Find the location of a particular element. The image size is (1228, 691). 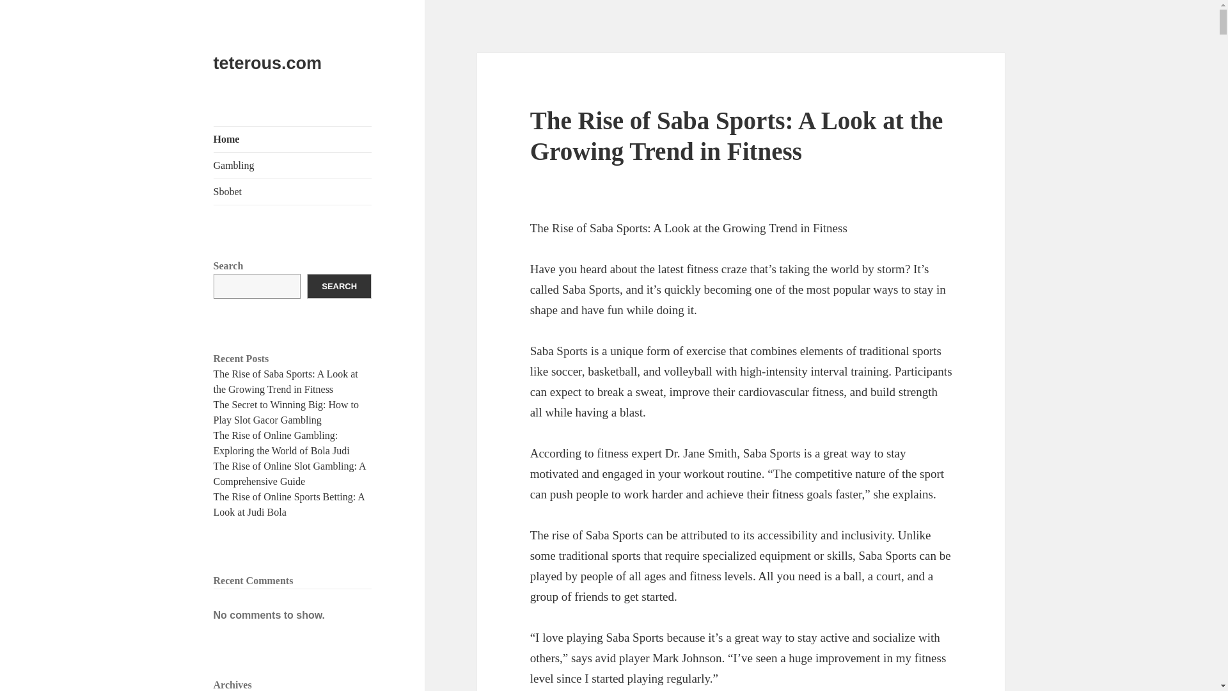

Sbobet is located at coordinates (293, 191).